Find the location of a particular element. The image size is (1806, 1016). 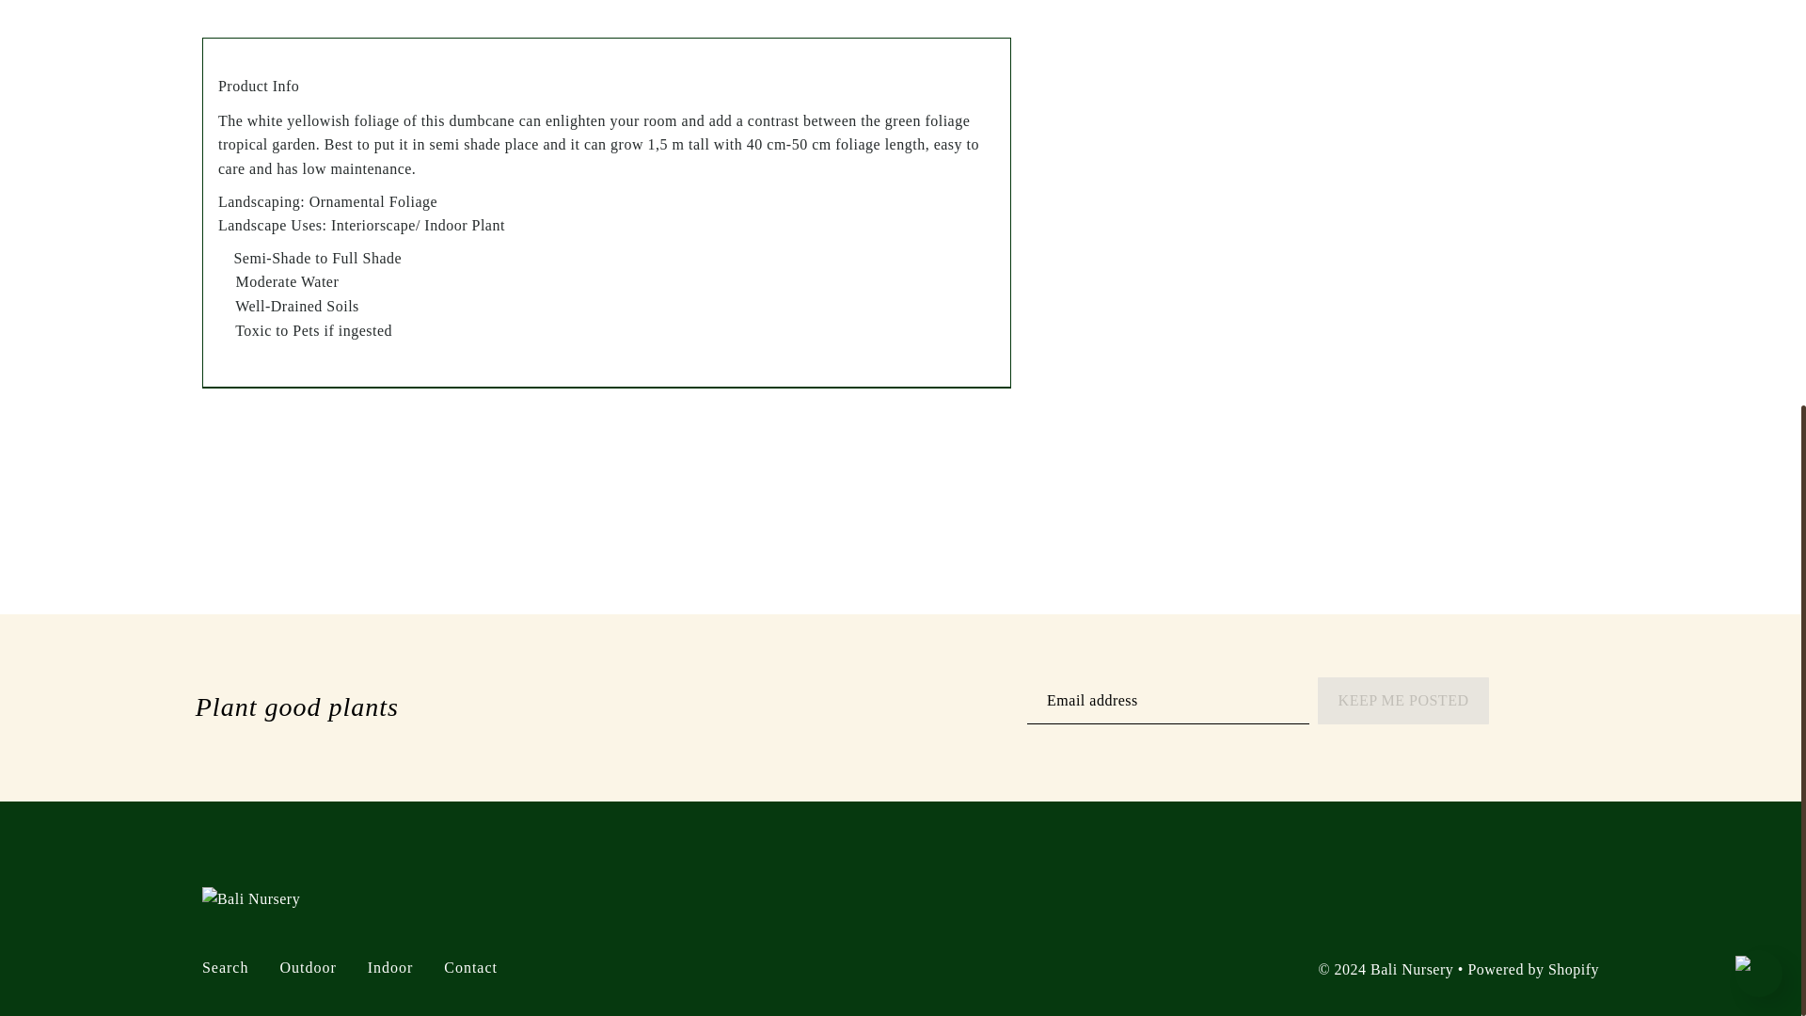

Contact is located at coordinates (470, 967).